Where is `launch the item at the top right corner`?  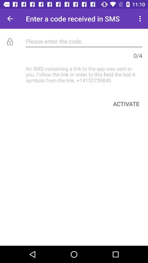 launch the item at the top right corner is located at coordinates (141, 19).